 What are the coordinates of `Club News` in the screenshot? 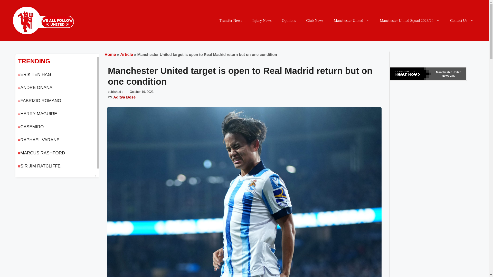 It's located at (315, 21).